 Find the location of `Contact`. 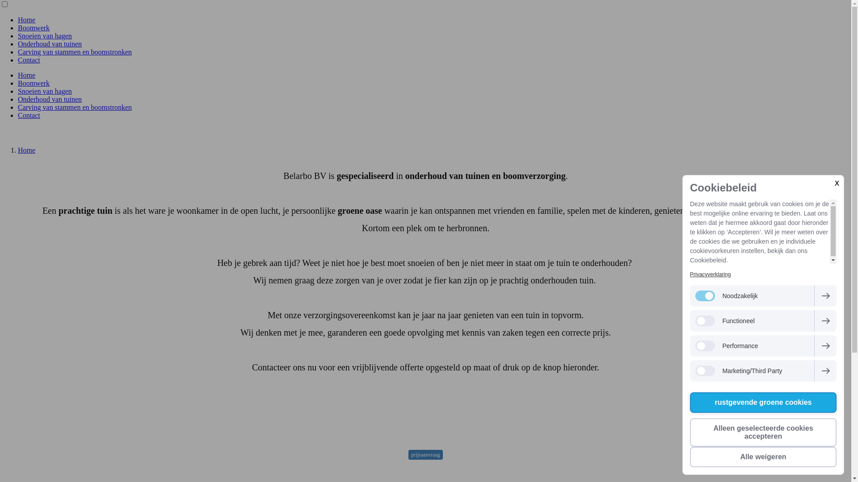

Contact is located at coordinates (29, 60).